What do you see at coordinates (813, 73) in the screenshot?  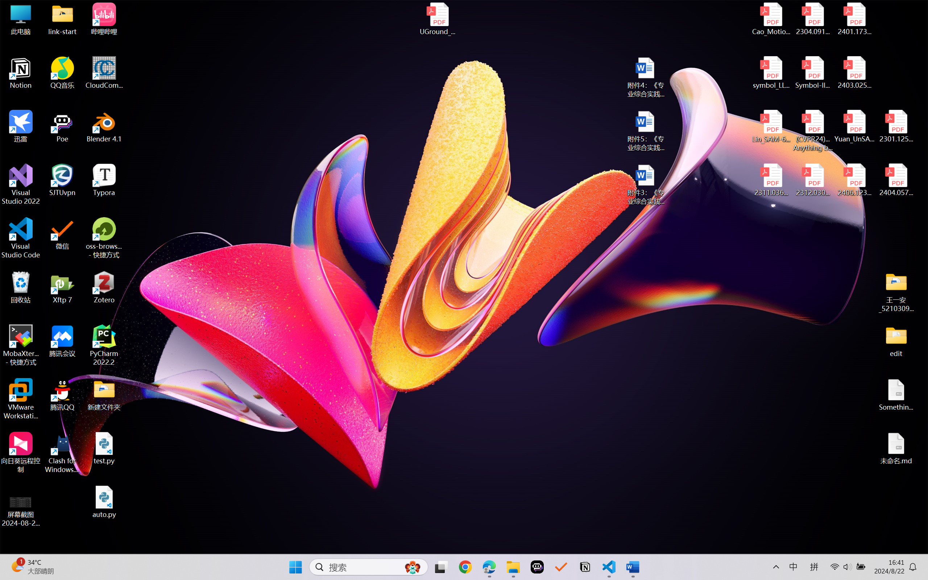 I see `Symbol-llm-v2.pdf` at bounding box center [813, 73].